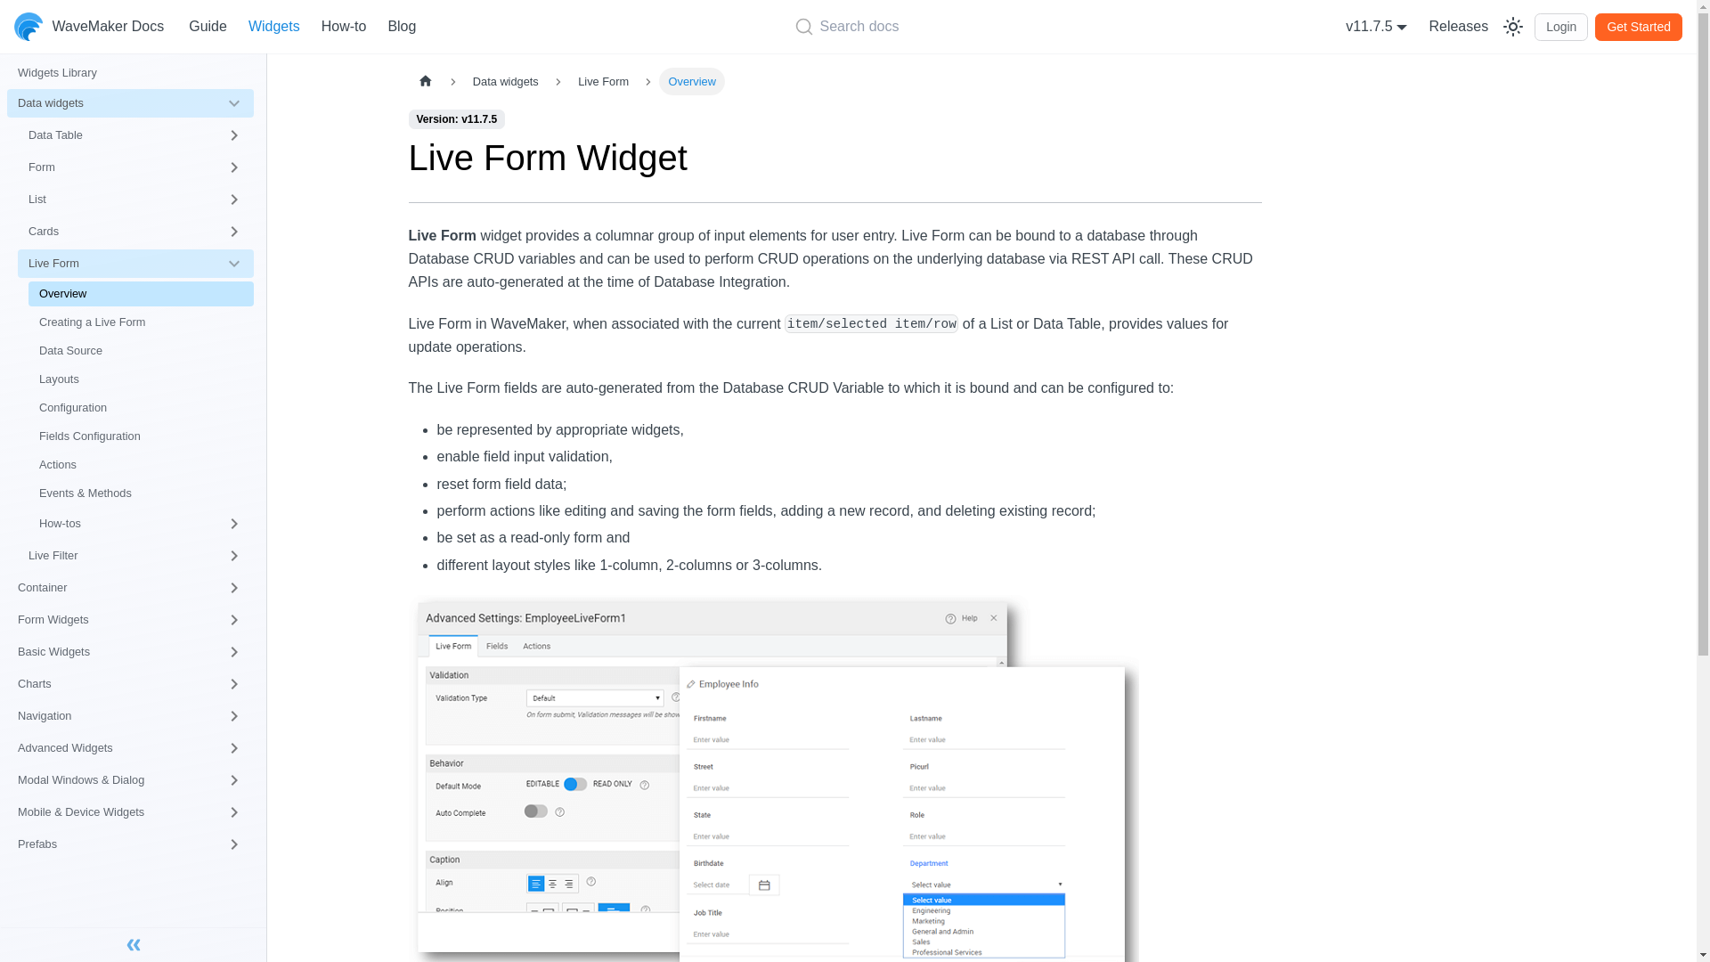 This screenshot has width=1710, height=962. I want to click on Layouts, so click(141, 379).